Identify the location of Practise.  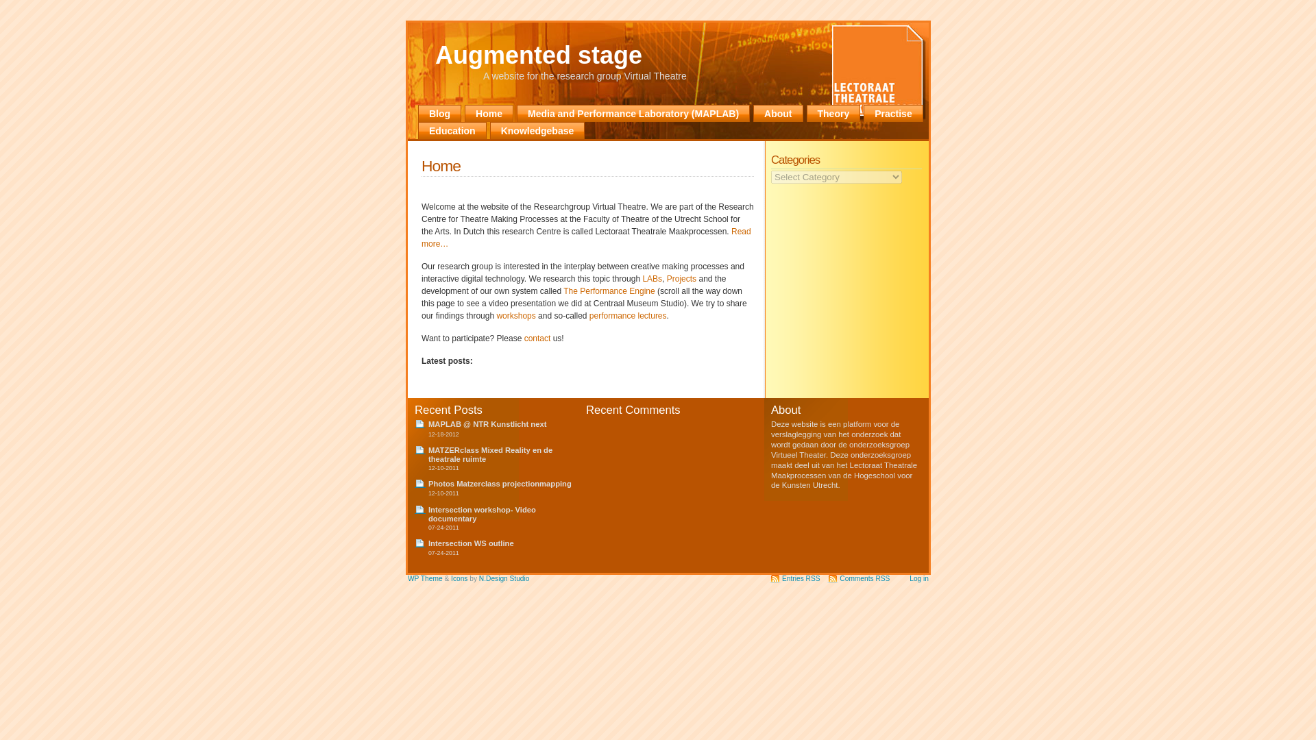
(892, 114).